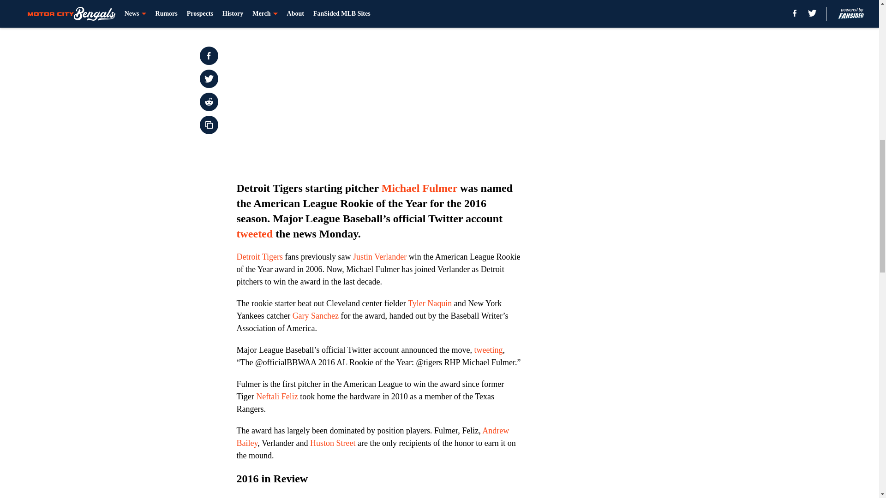  What do you see at coordinates (488, 350) in the screenshot?
I see `tweeting` at bounding box center [488, 350].